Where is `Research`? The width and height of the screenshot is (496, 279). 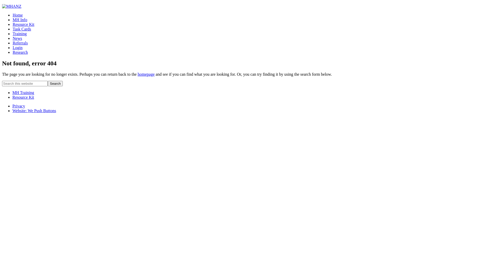
Research is located at coordinates (20, 52).